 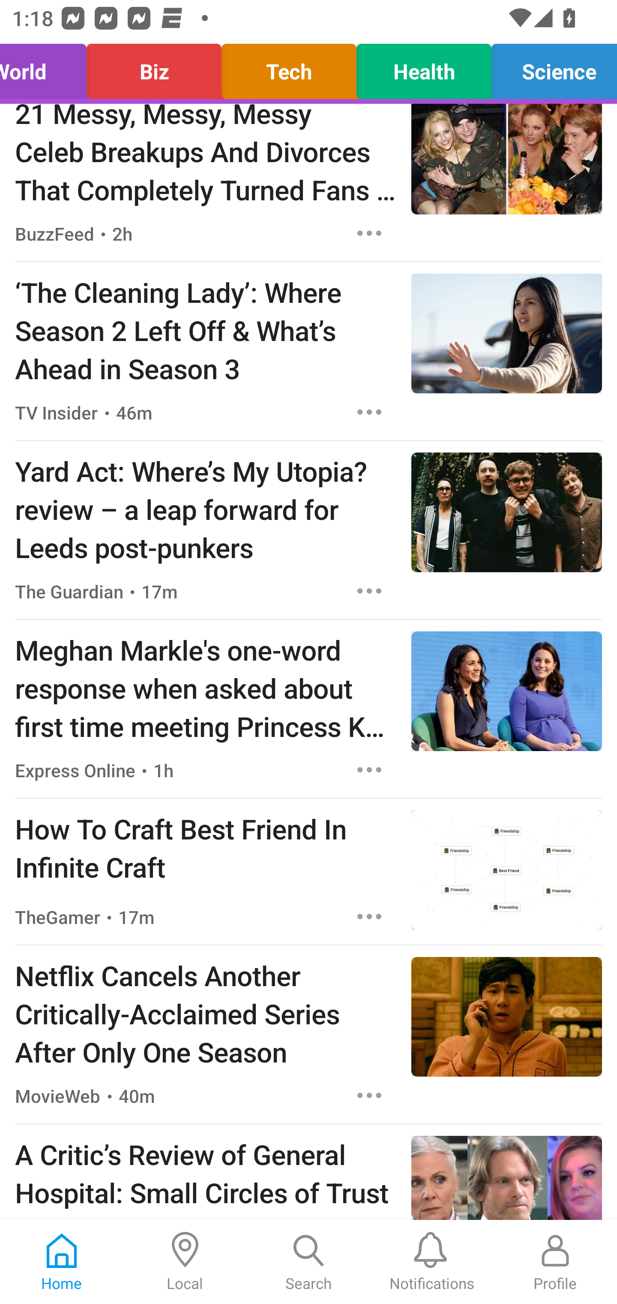 What do you see at coordinates (369, 412) in the screenshot?
I see `Options` at bounding box center [369, 412].